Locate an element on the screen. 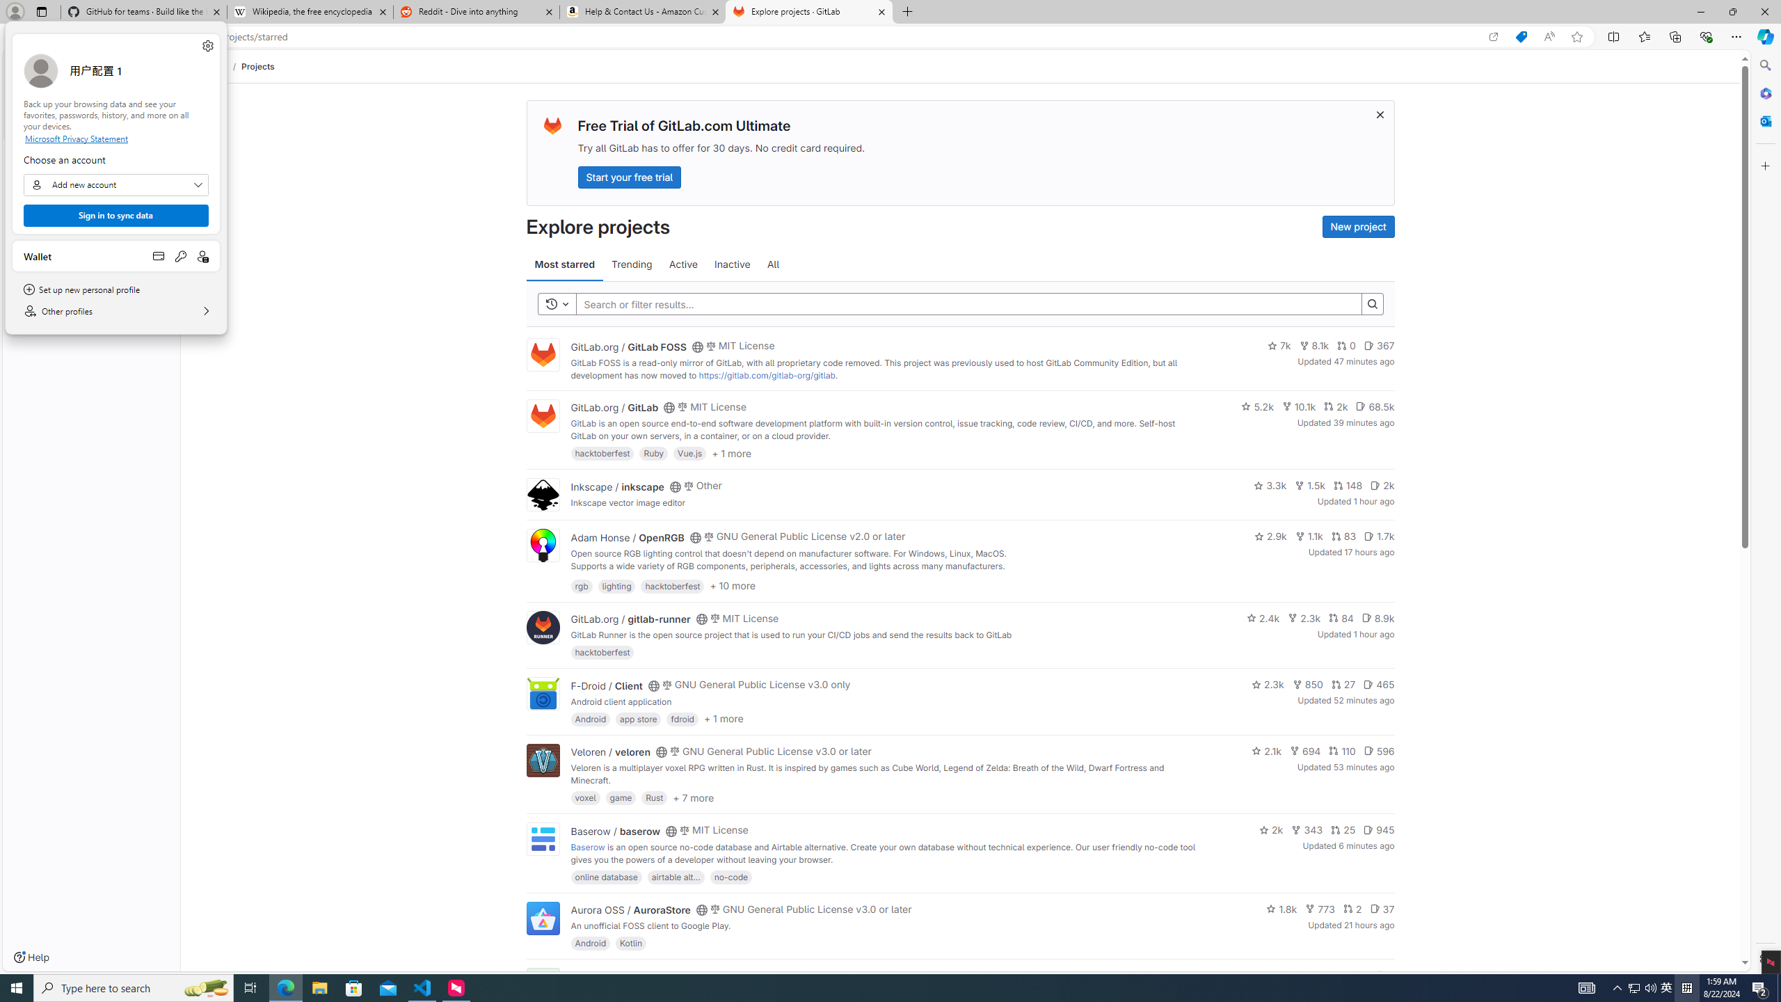 This screenshot has width=1781, height=1002. 0 is located at coordinates (1346, 346).